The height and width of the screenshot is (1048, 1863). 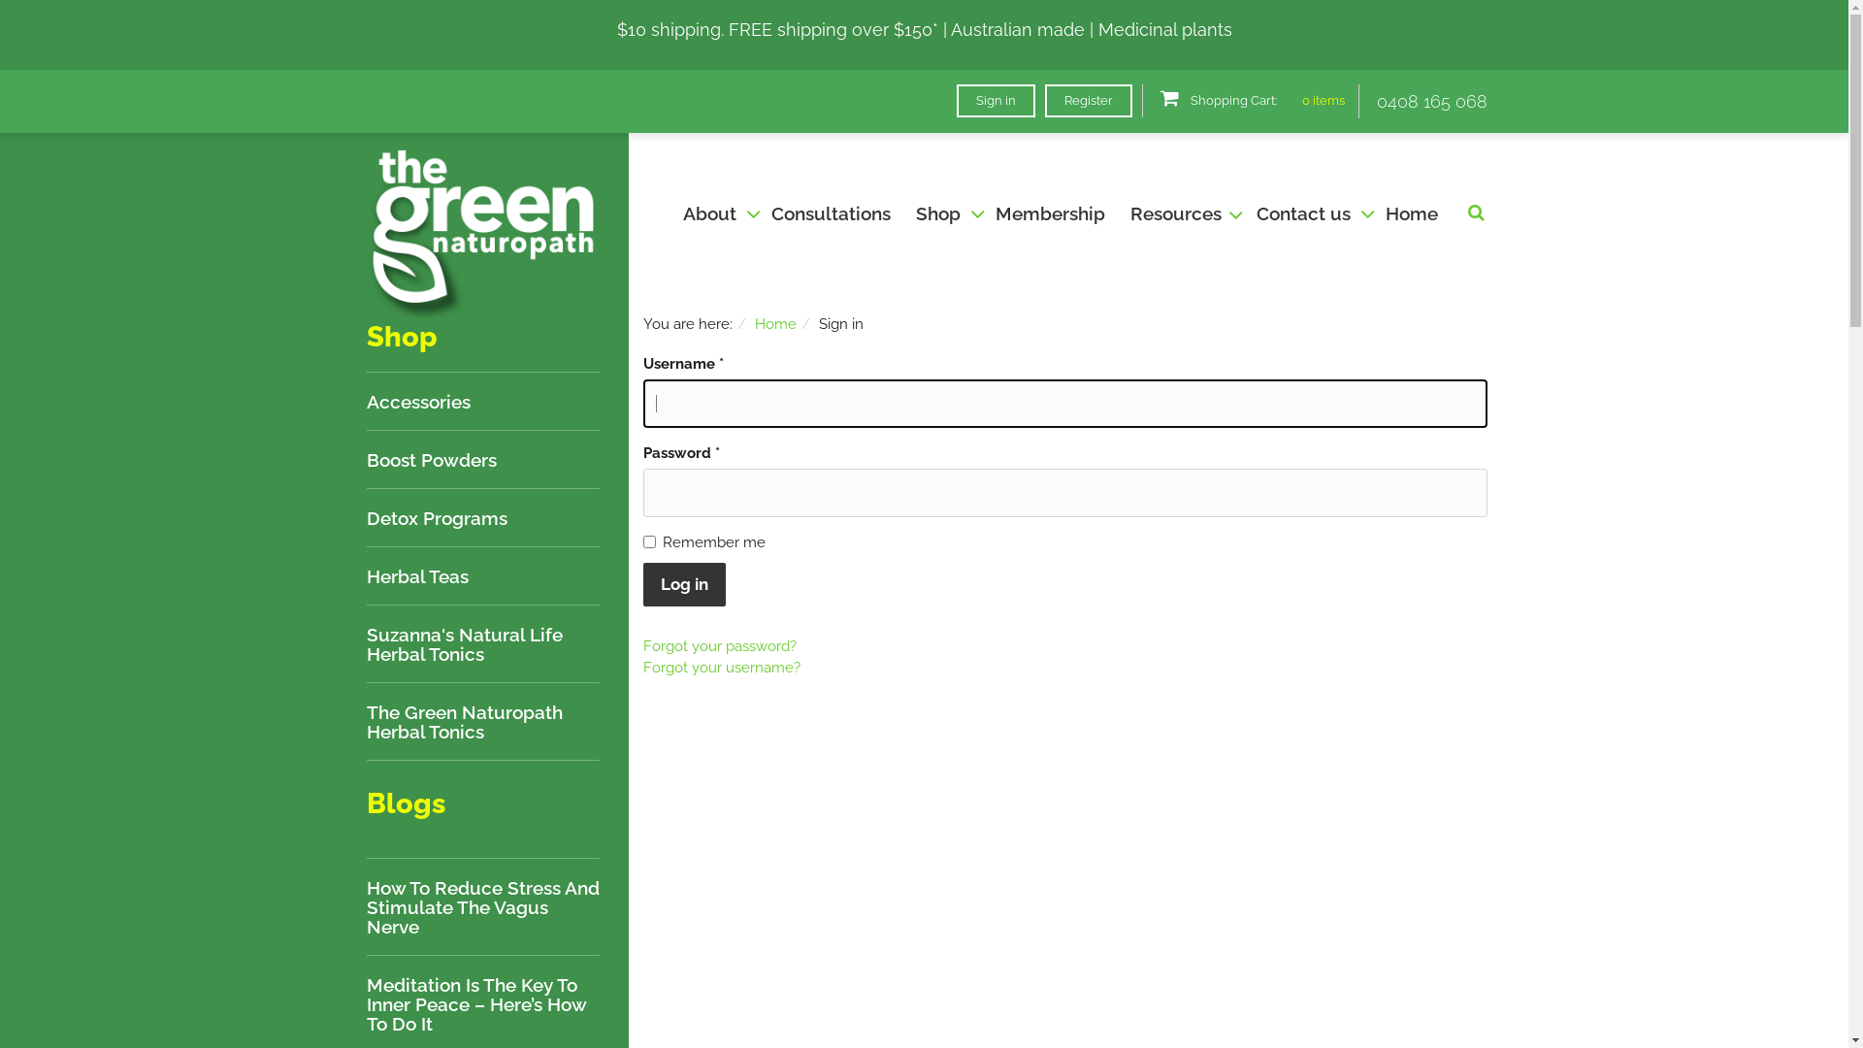 What do you see at coordinates (720, 645) in the screenshot?
I see `Forgot your password?` at bounding box center [720, 645].